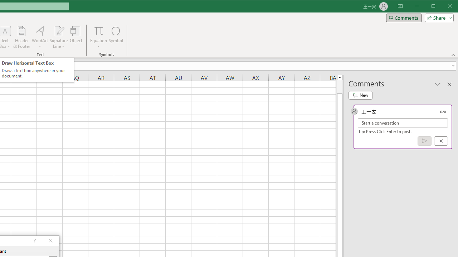 The width and height of the screenshot is (458, 257). Describe the element at coordinates (449, 84) in the screenshot. I see `Close pane` at that location.